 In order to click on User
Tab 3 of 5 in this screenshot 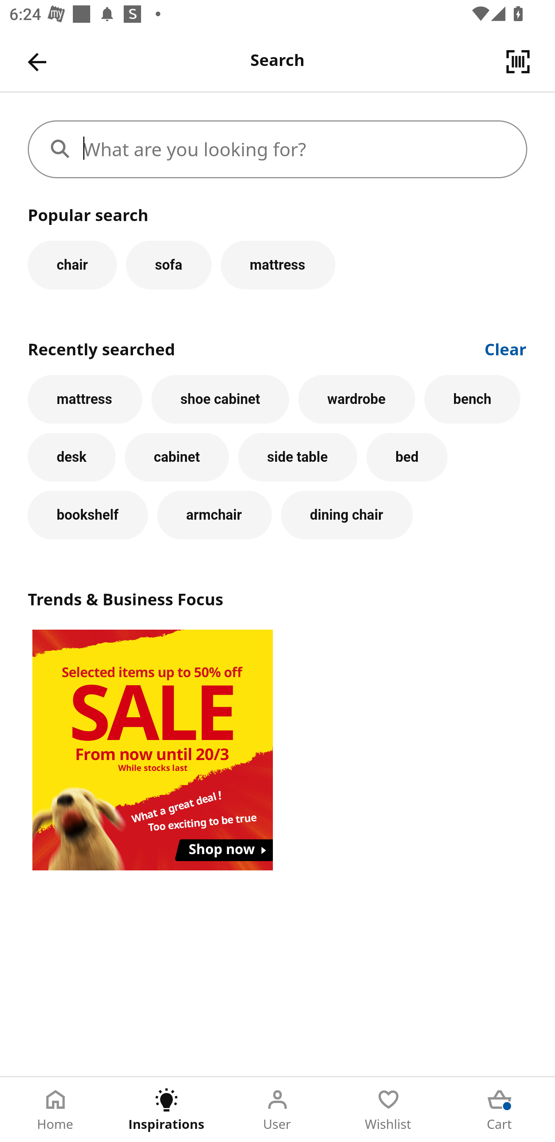, I will do `click(277, 1110)`.